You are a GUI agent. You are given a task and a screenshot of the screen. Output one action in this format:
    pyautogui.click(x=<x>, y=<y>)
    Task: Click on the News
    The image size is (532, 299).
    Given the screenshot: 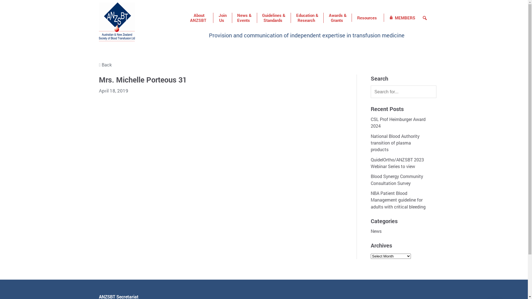 What is the action you would take?
    pyautogui.click(x=376, y=231)
    